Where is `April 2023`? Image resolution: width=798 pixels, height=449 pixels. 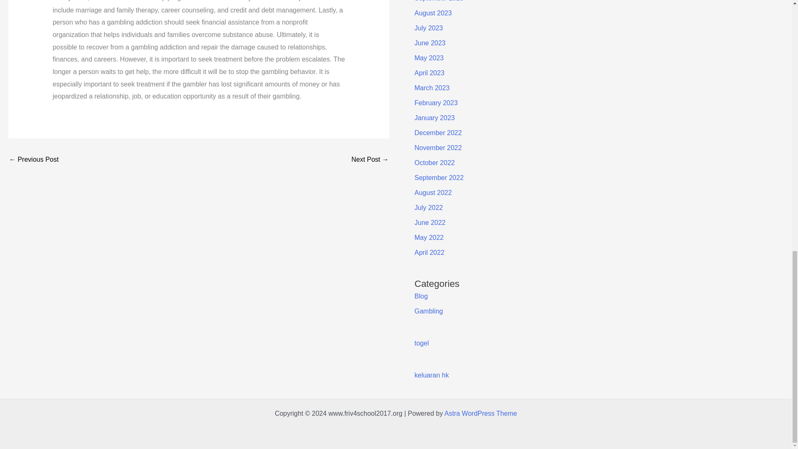 April 2023 is located at coordinates (429, 73).